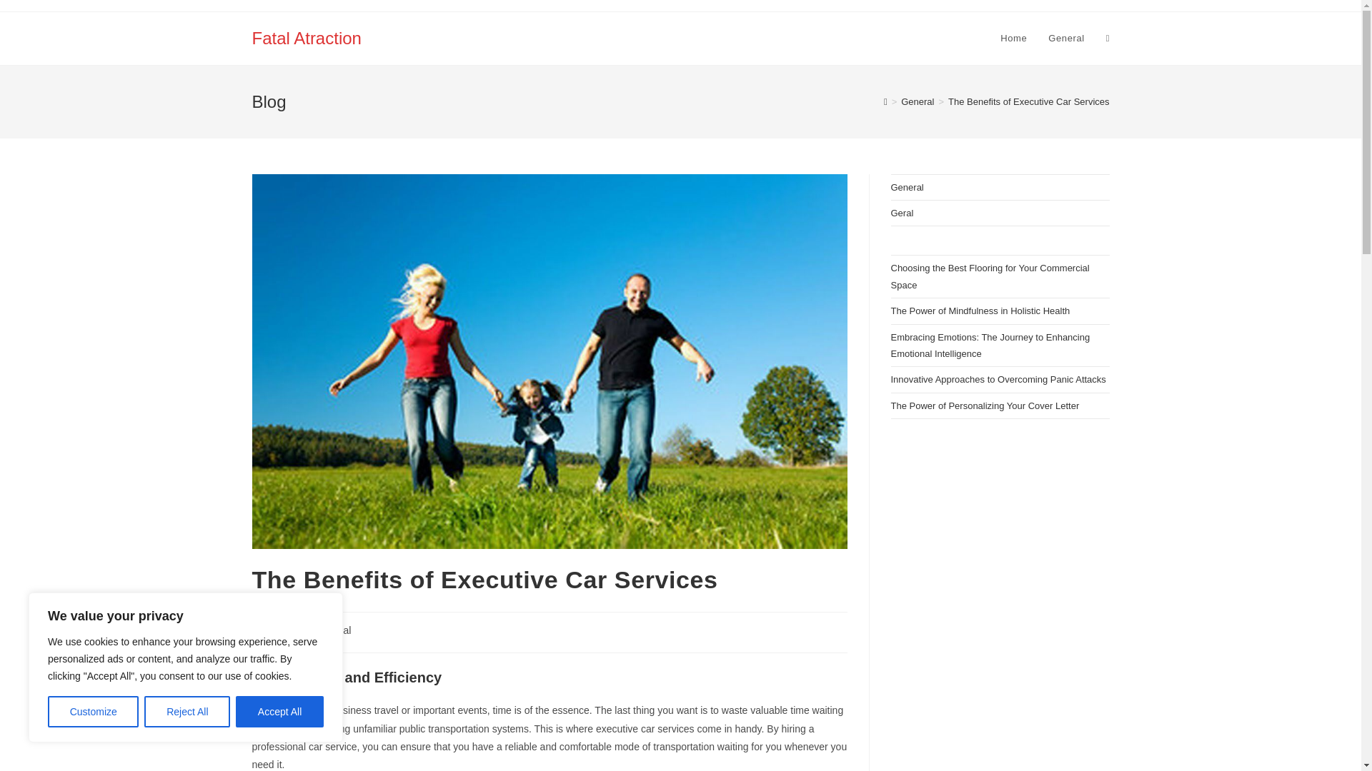  Describe the element at coordinates (187, 712) in the screenshot. I see `Reject All` at that location.